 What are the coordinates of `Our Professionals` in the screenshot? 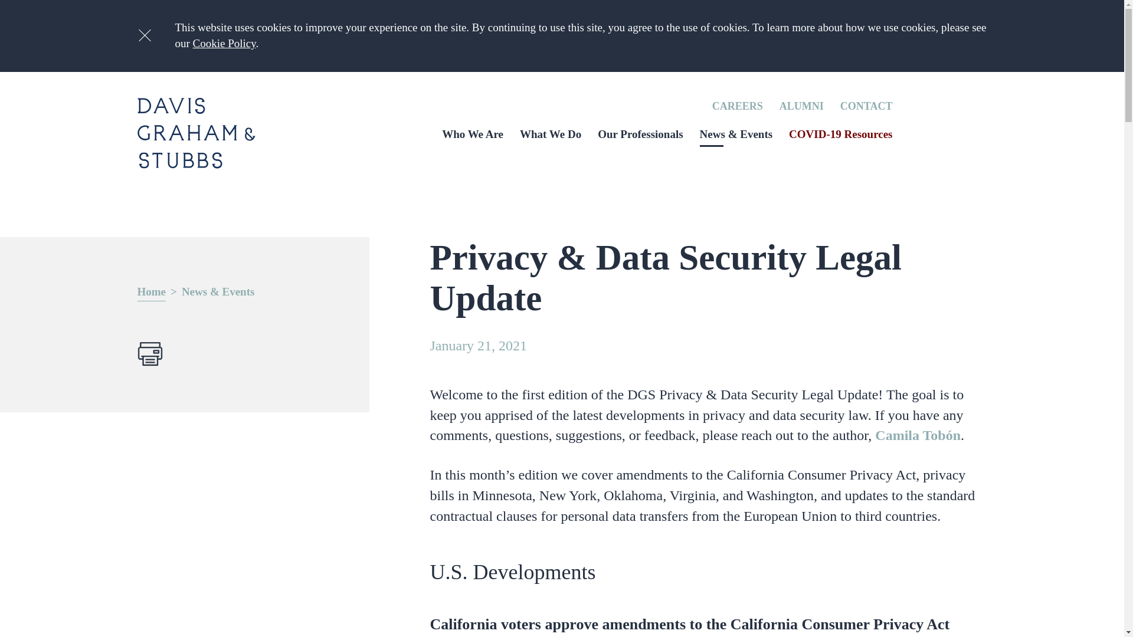 It's located at (640, 134).